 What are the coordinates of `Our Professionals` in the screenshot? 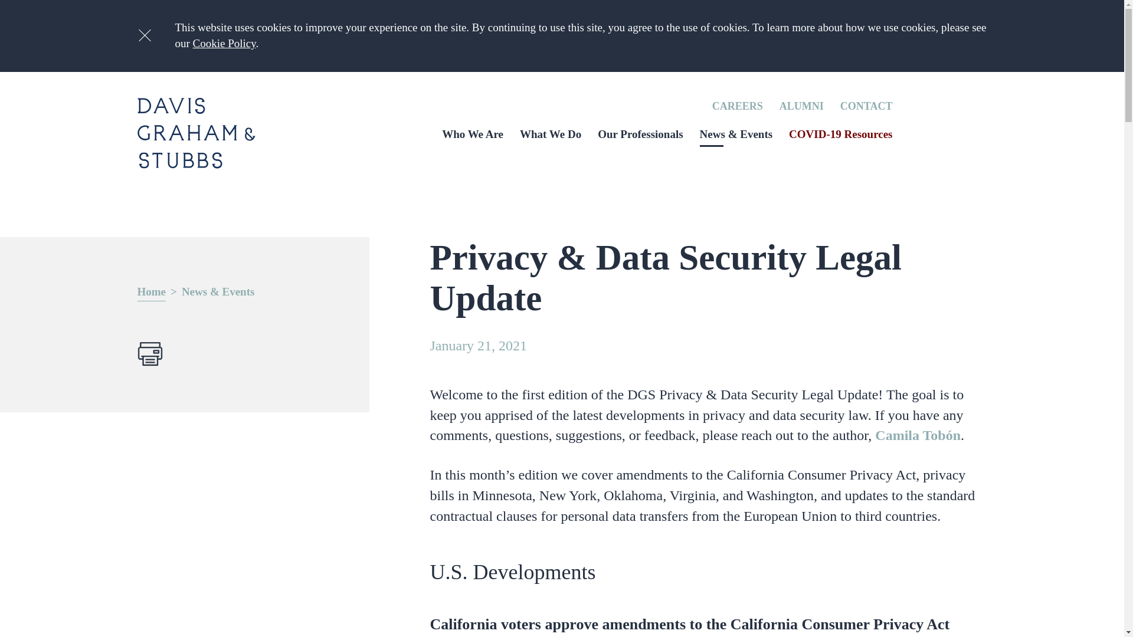 It's located at (640, 134).